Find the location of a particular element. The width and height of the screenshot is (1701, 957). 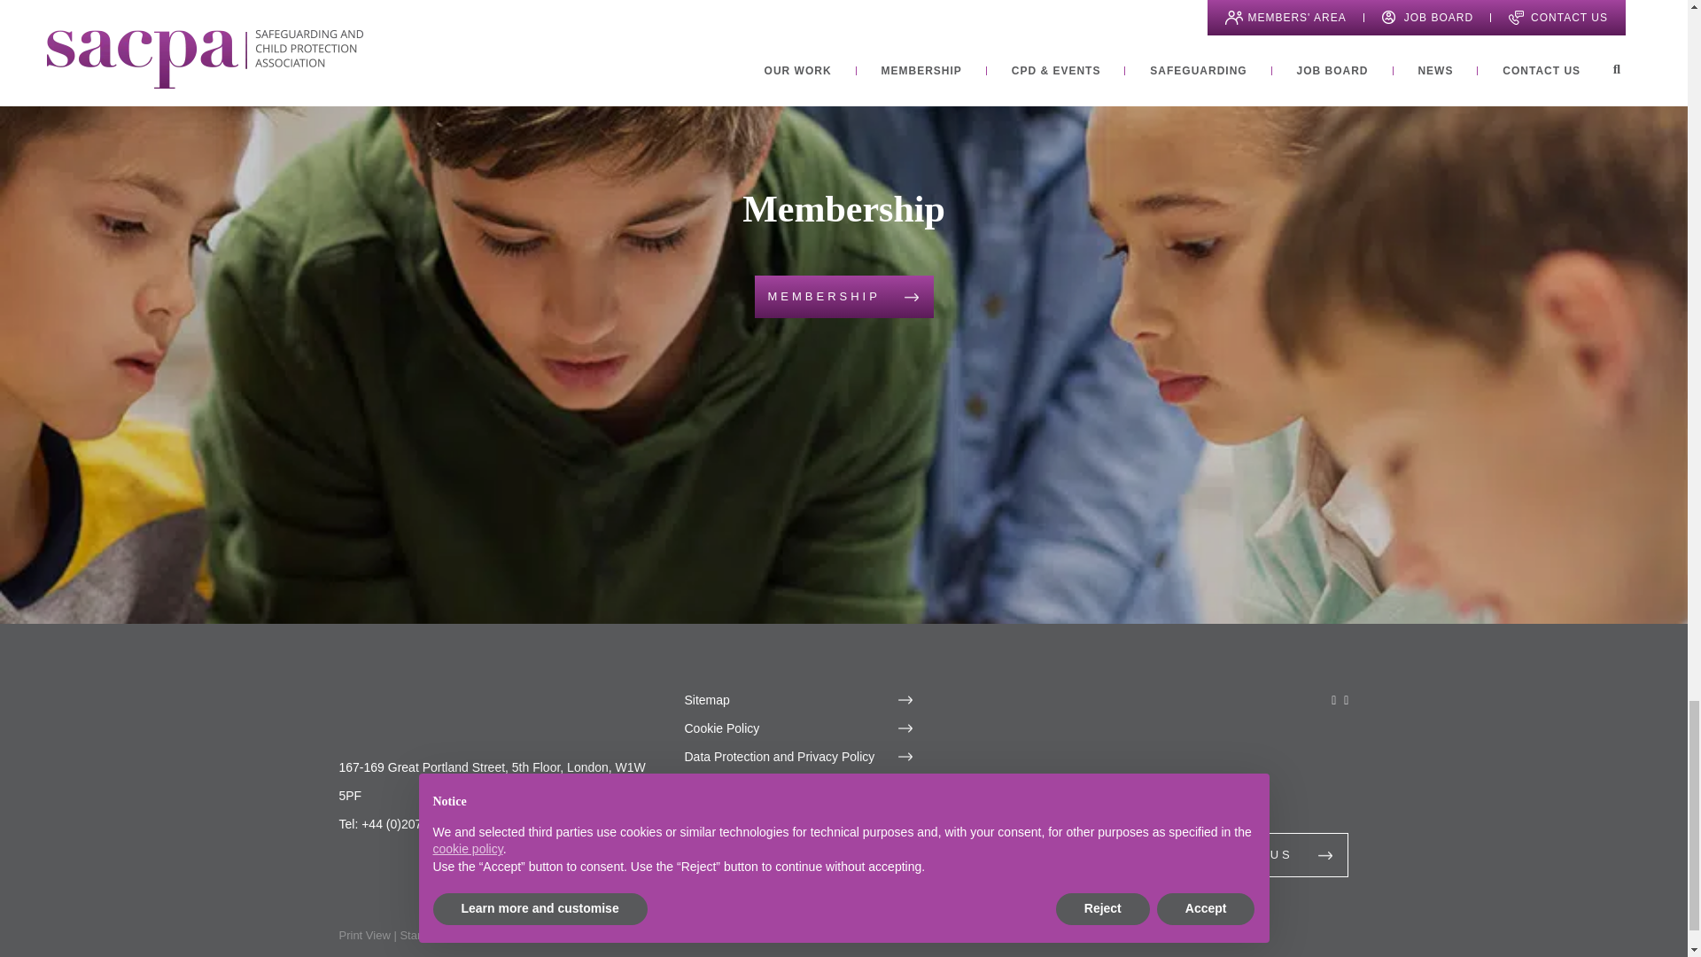

Switch to Standard Visibility is located at coordinates (437, 934).